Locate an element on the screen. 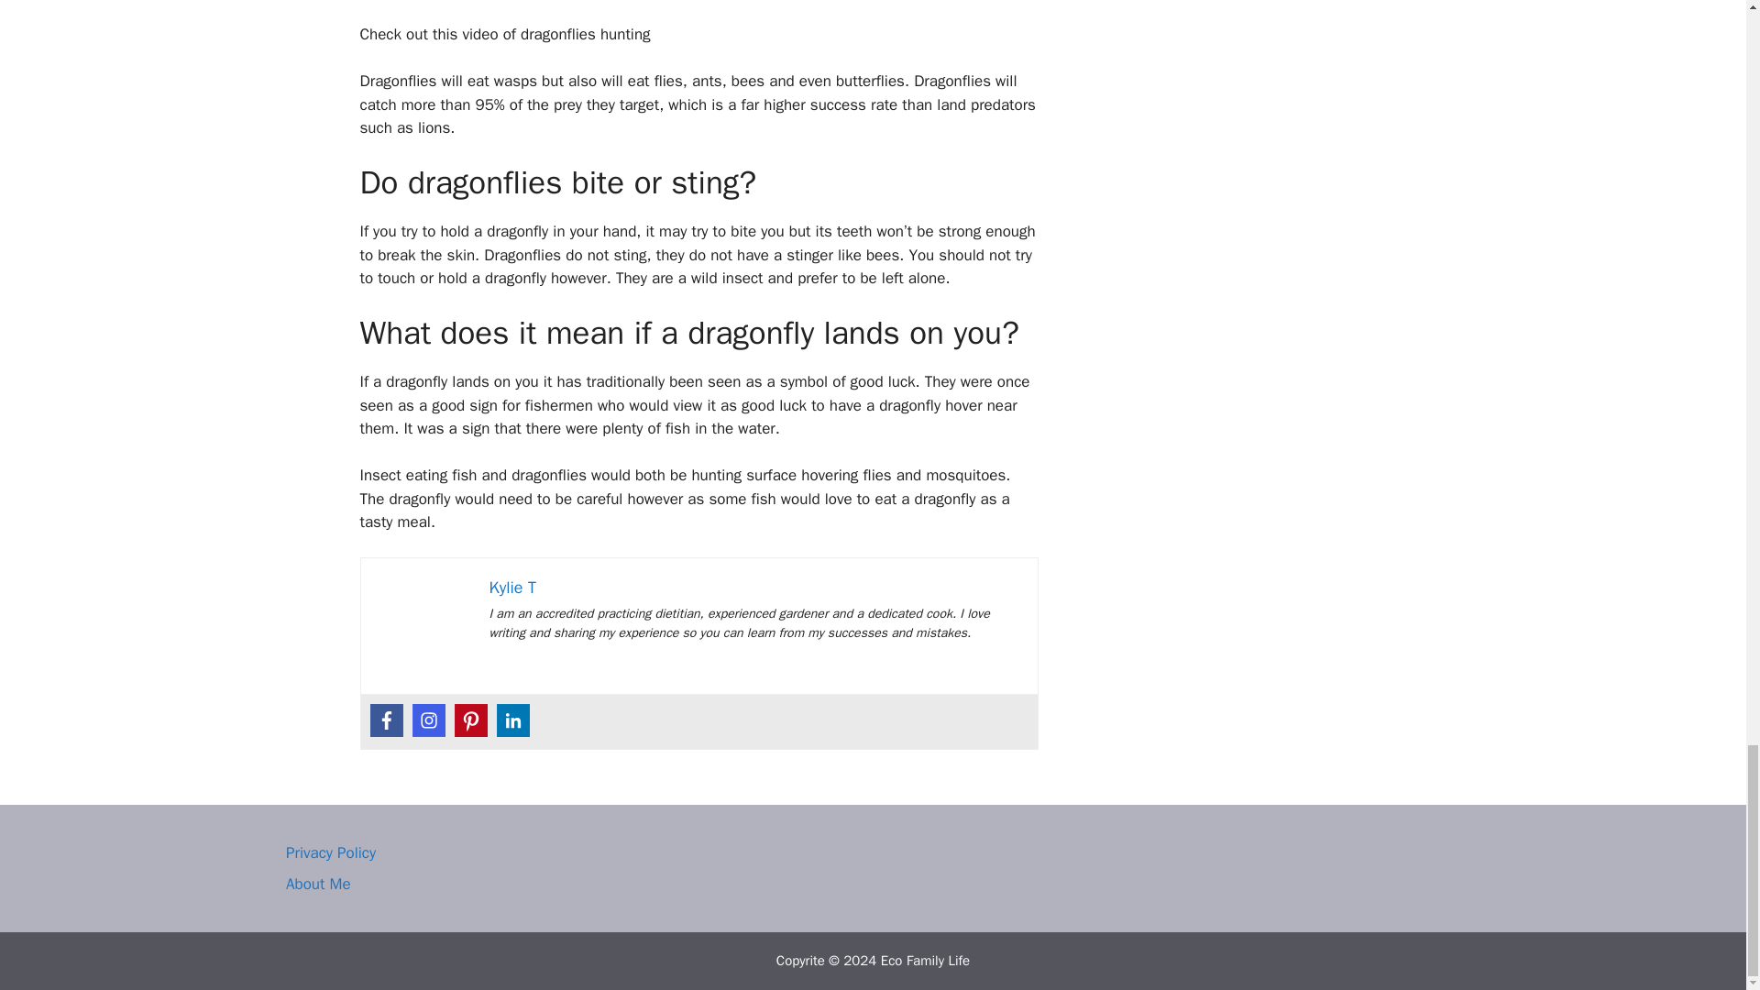  About Me is located at coordinates (317, 884).